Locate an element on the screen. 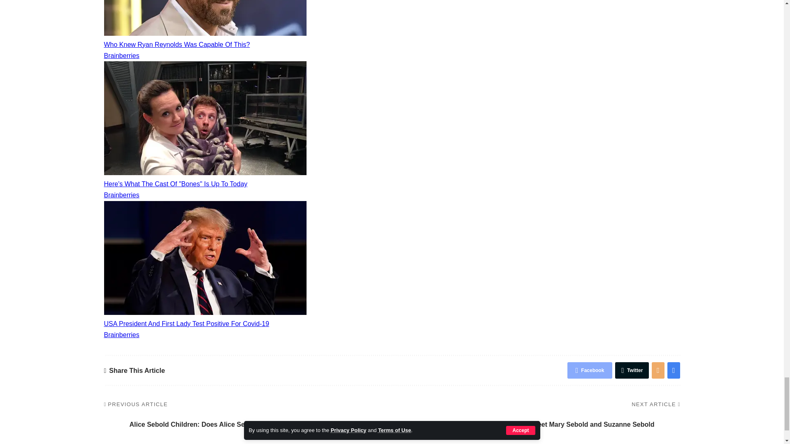 The image size is (790, 444). Facebook is located at coordinates (590, 370).